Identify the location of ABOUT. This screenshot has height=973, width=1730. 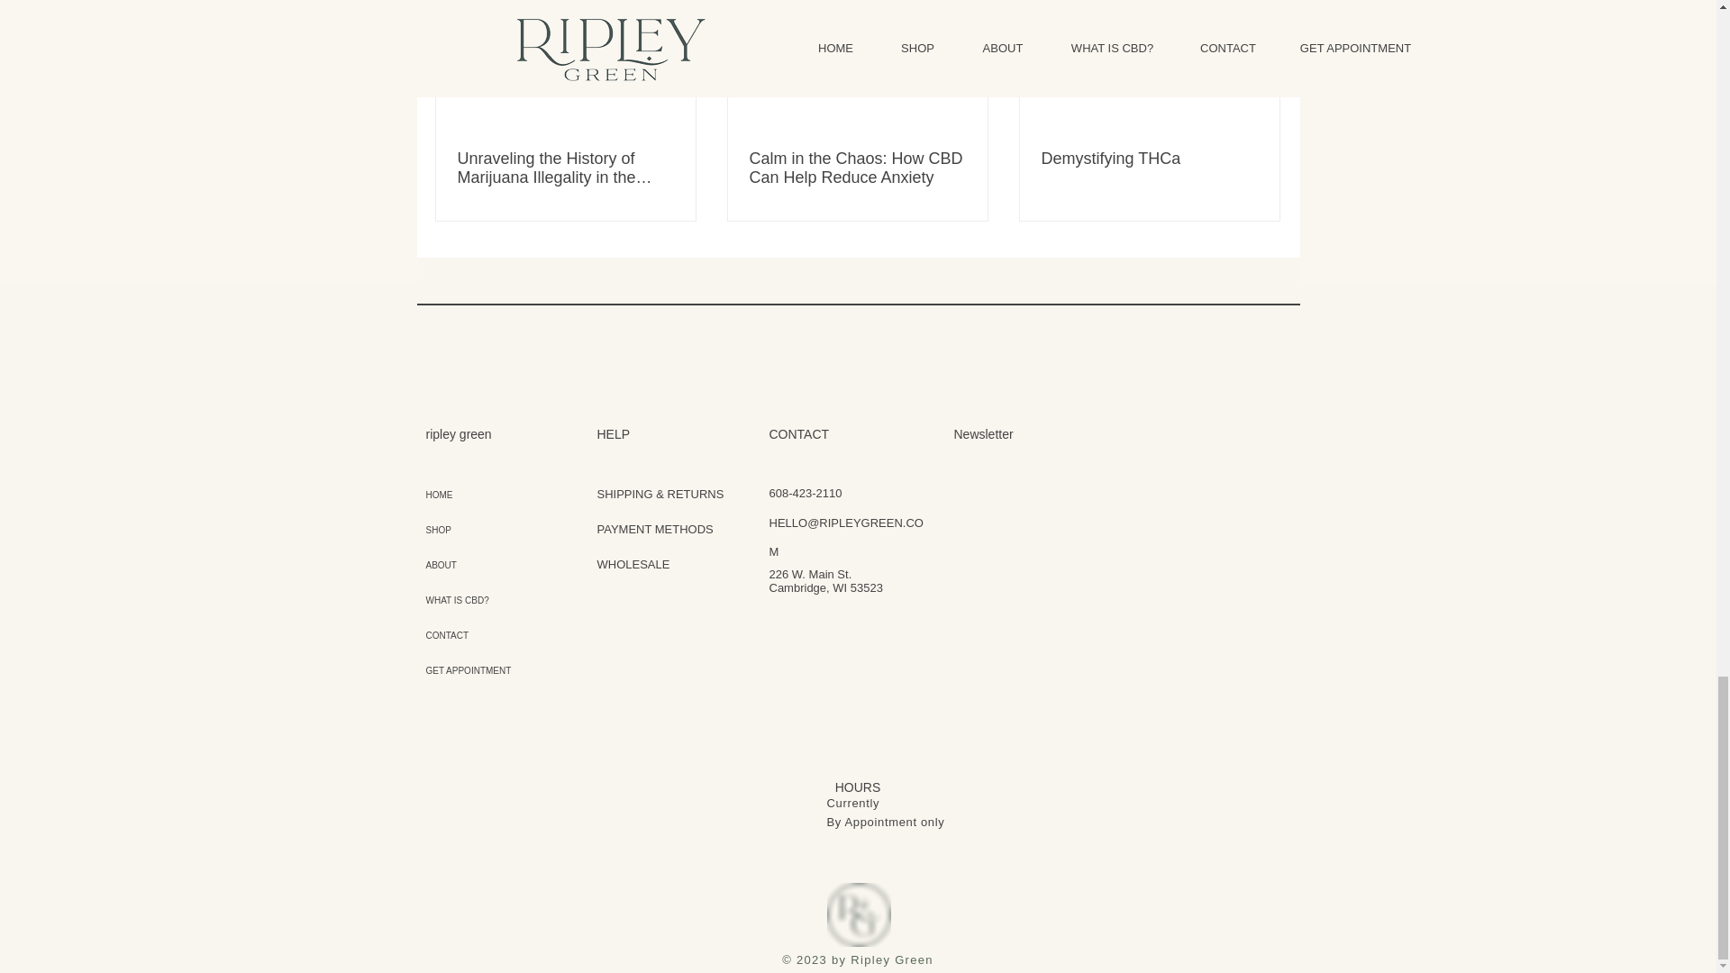
(474, 565).